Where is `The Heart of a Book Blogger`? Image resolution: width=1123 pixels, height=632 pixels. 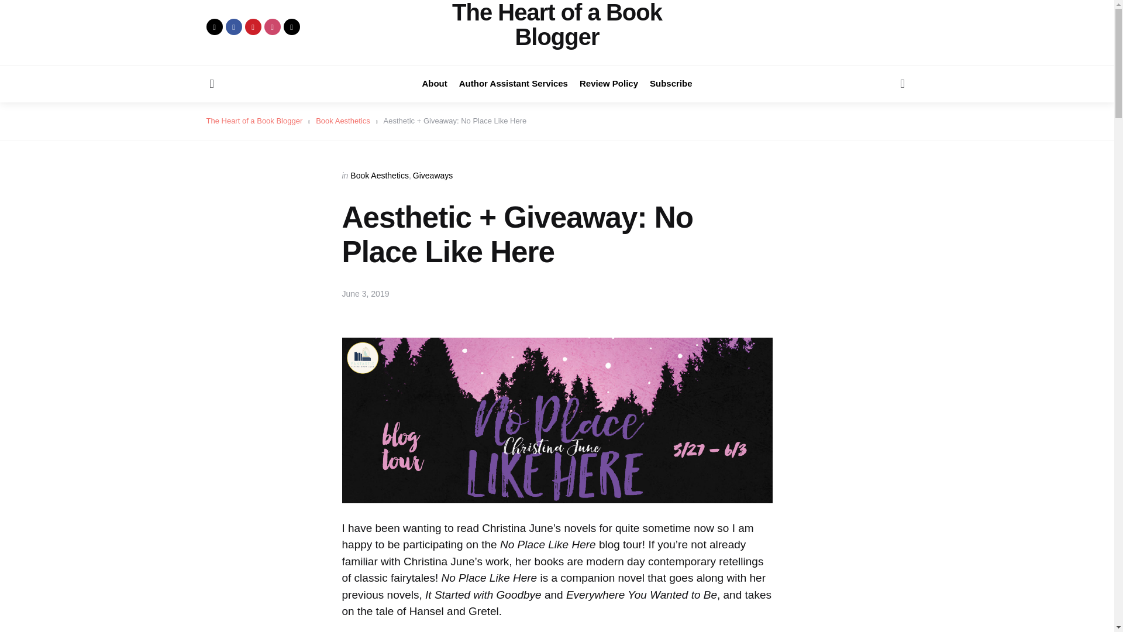
The Heart of a Book Blogger is located at coordinates (557, 25).